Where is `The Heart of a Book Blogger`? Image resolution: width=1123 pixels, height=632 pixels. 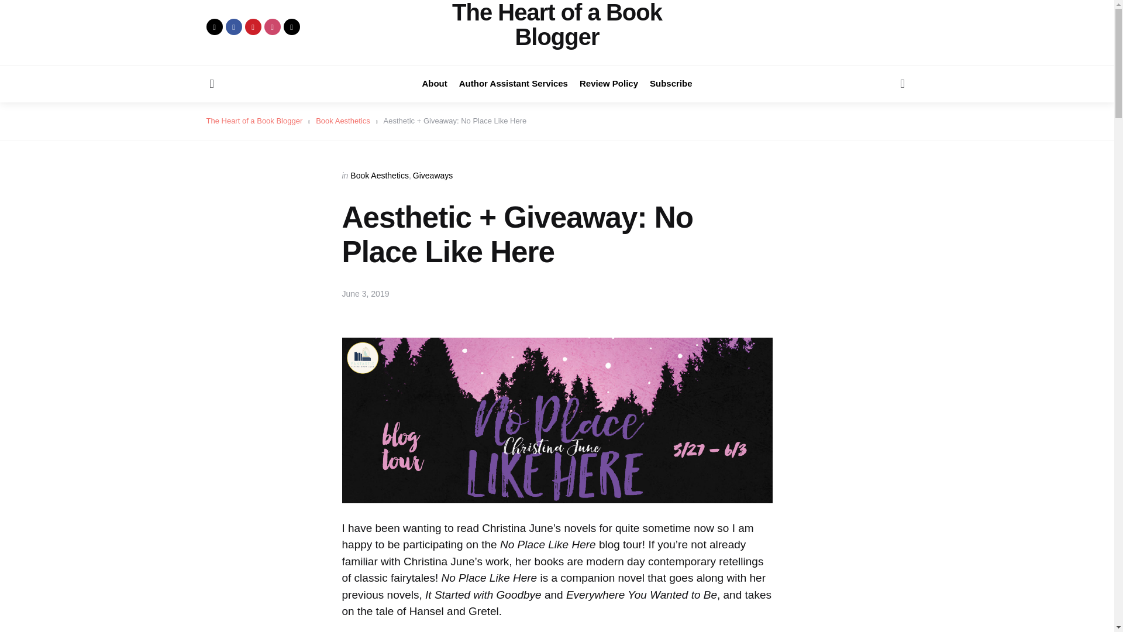
The Heart of a Book Blogger is located at coordinates (557, 25).